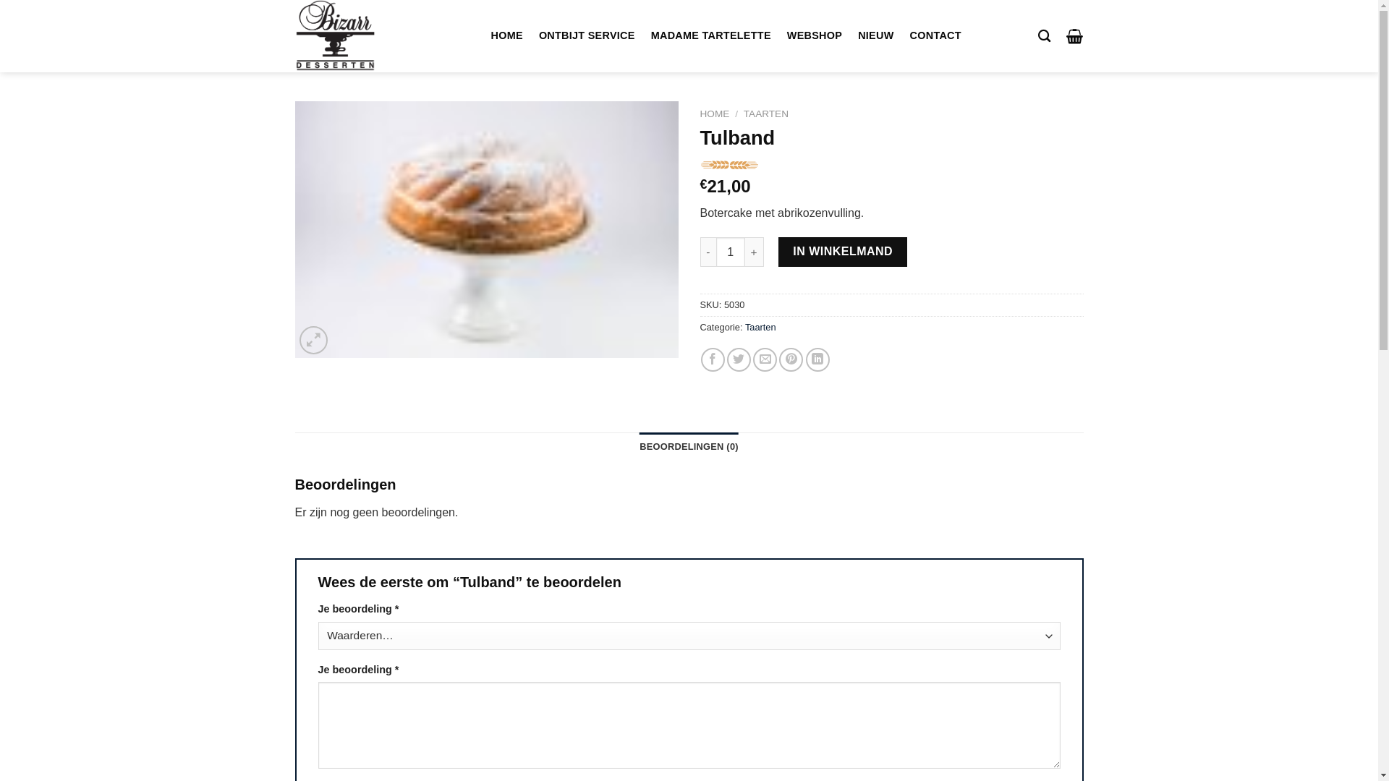  What do you see at coordinates (507, 36) in the screenshot?
I see `HOME` at bounding box center [507, 36].